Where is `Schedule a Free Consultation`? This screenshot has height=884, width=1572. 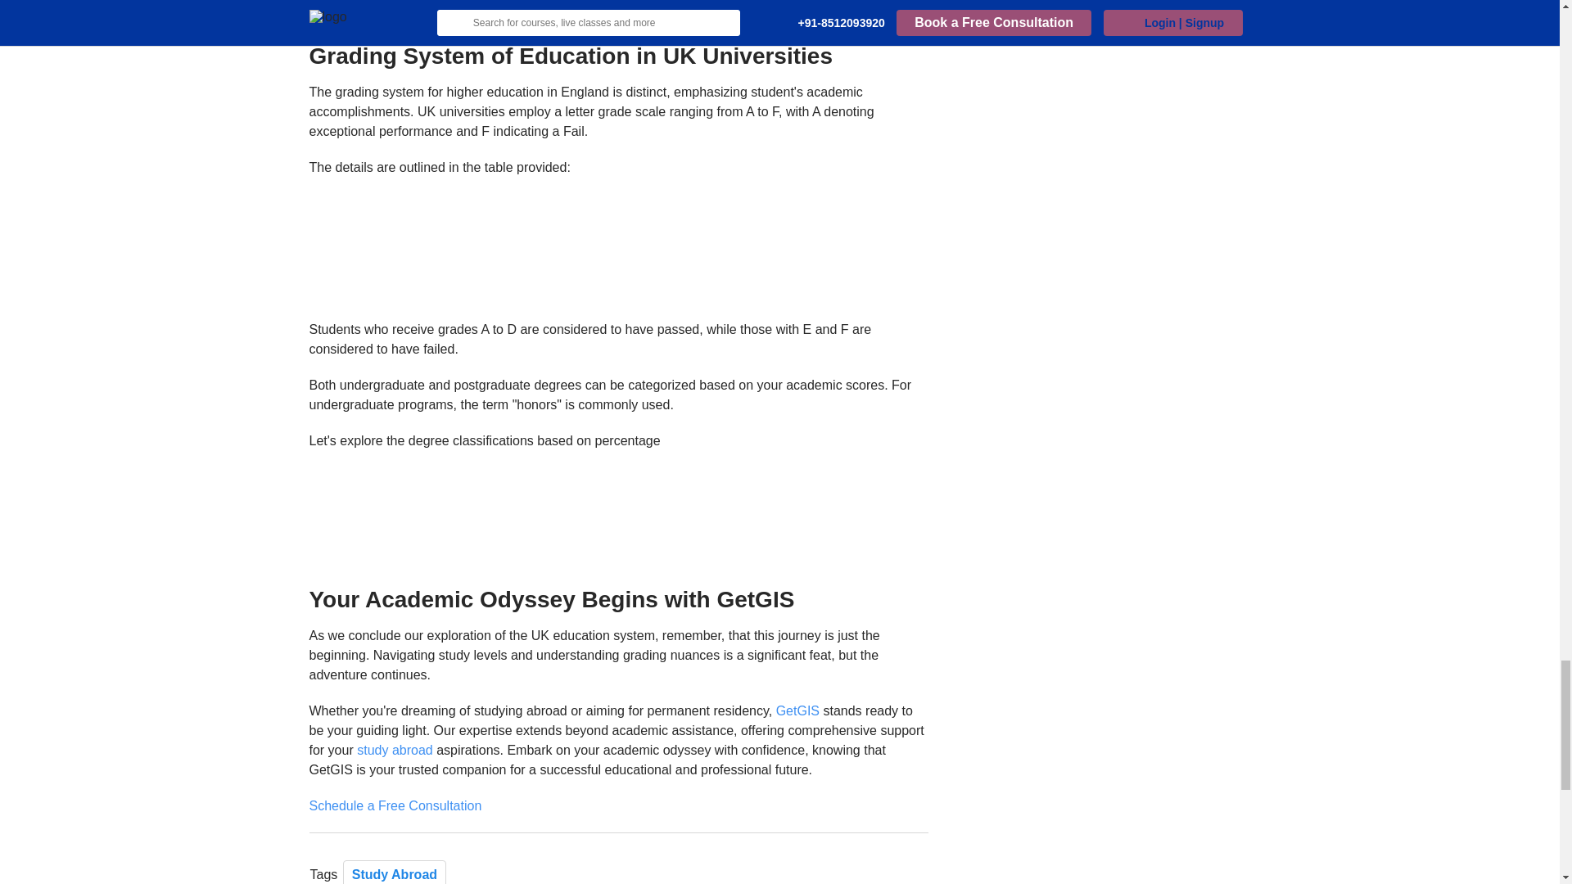
Schedule a Free Consultation is located at coordinates (396, 805).